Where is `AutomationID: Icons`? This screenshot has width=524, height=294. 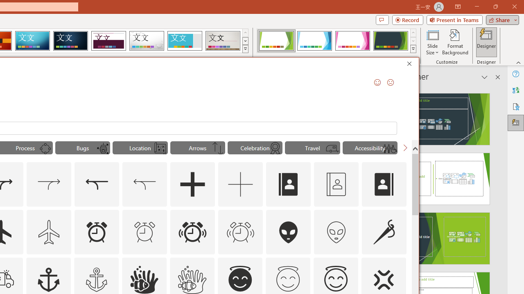
AutomationID: Icons is located at coordinates (288, 279).